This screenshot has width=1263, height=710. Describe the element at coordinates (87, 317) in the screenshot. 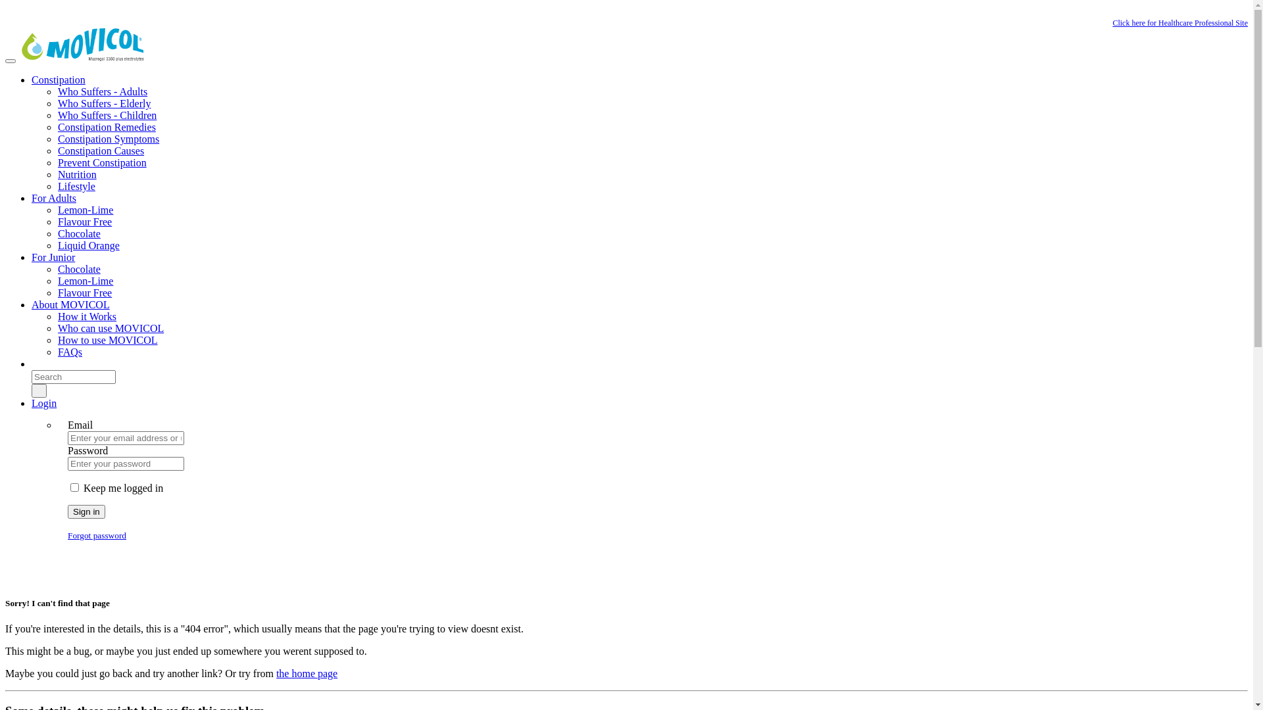

I see `How it Works` at that location.